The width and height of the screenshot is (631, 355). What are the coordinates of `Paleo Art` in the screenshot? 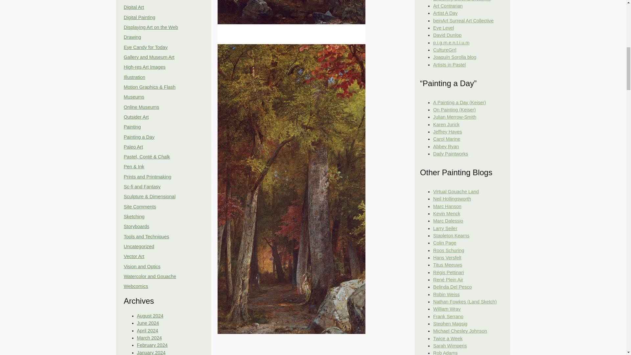 It's located at (133, 147).